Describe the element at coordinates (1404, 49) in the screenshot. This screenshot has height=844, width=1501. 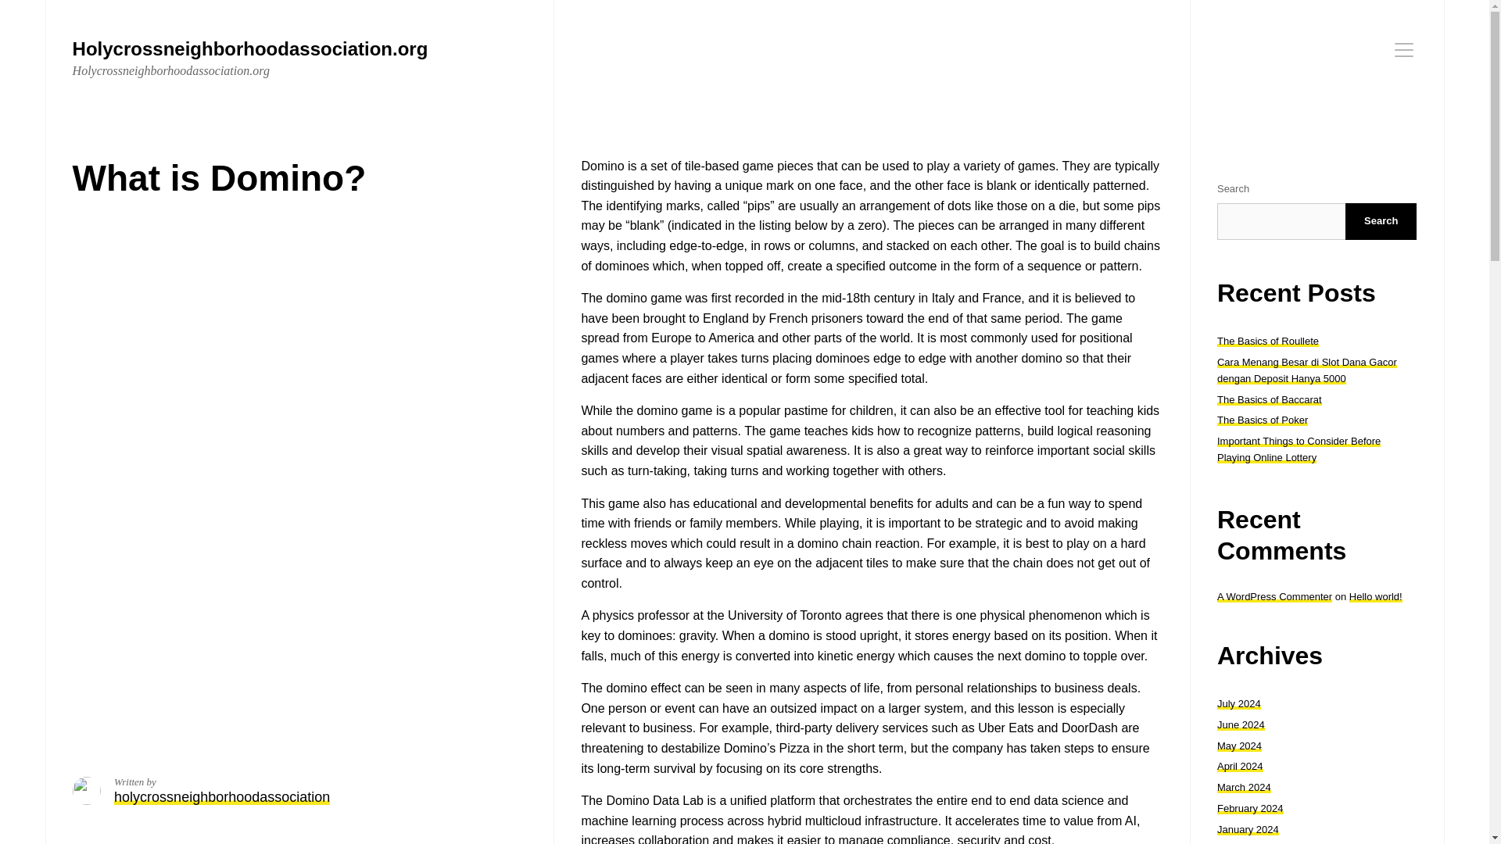
I see `Menu` at that location.